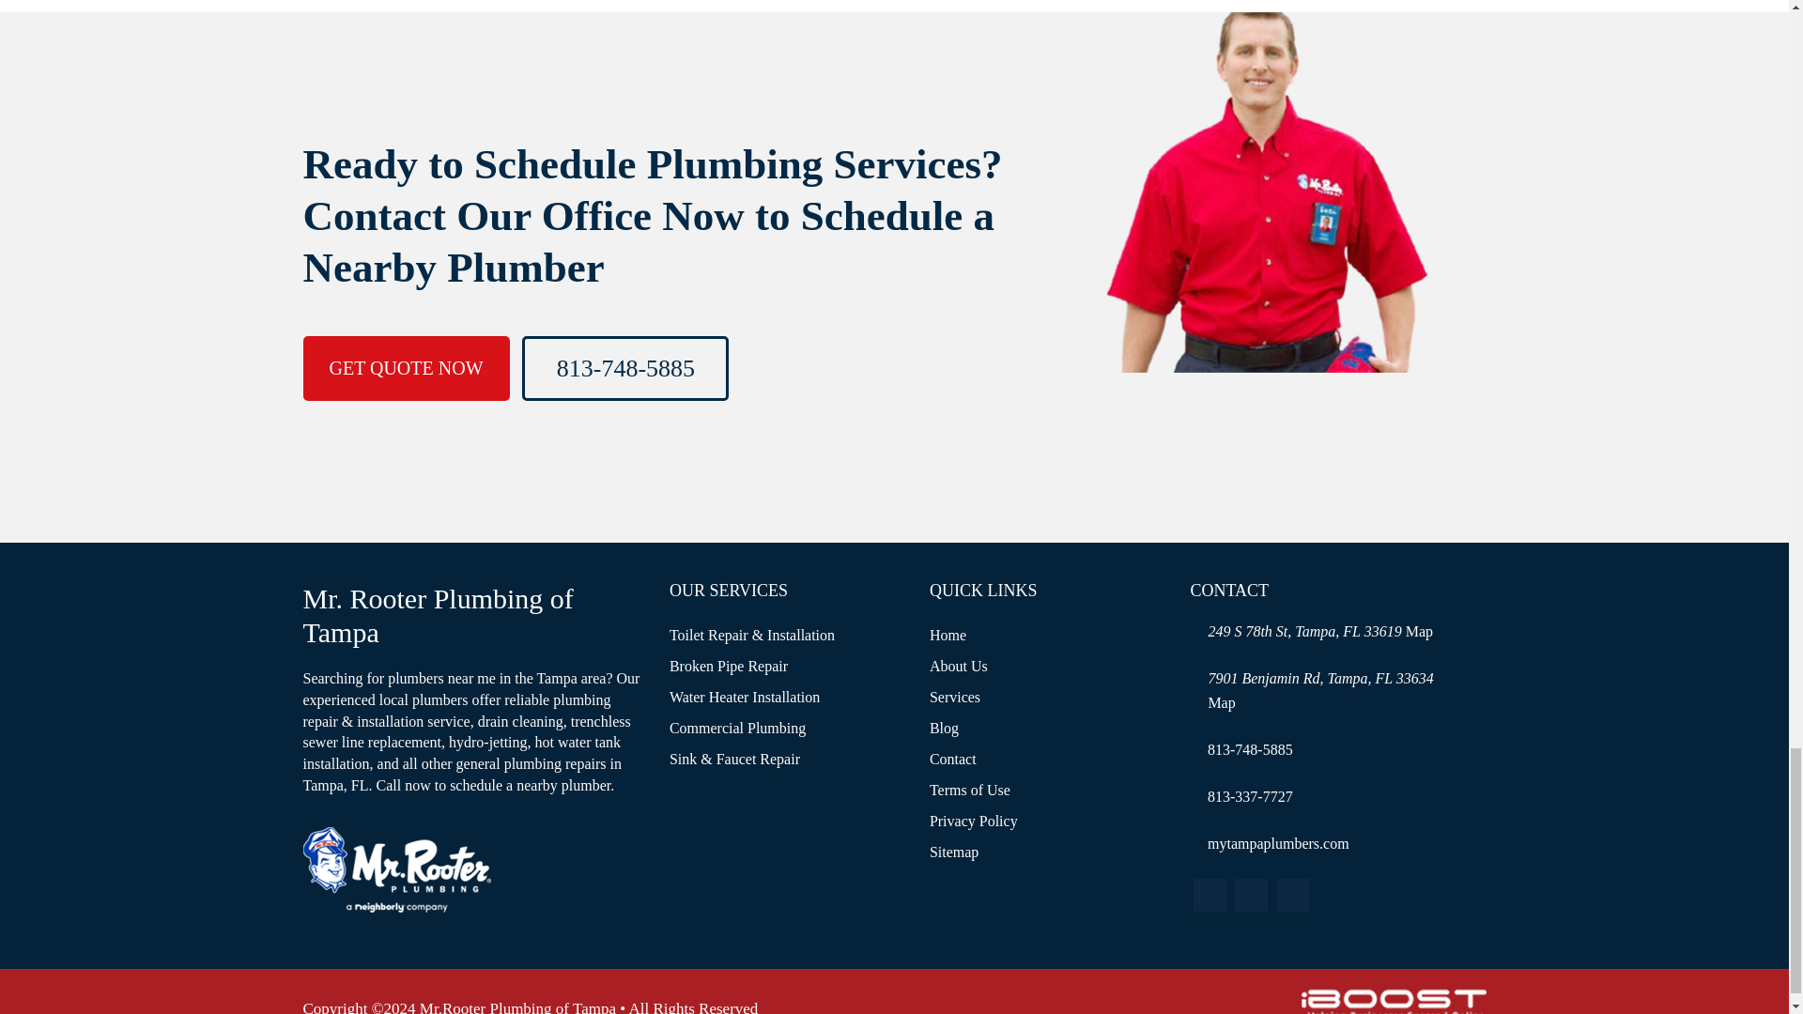  I want to click on Plumbers in Tampa, so click(1221, 702).